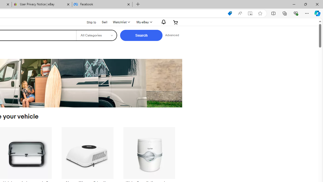 This screenshot has height=182, width=323. I want to click on My eBay, so click(144, 22).